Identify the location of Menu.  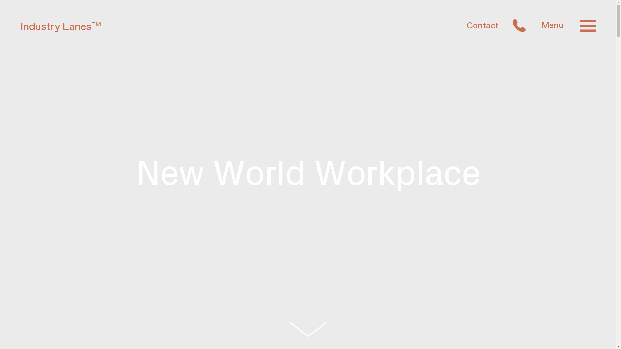
(569, 25).